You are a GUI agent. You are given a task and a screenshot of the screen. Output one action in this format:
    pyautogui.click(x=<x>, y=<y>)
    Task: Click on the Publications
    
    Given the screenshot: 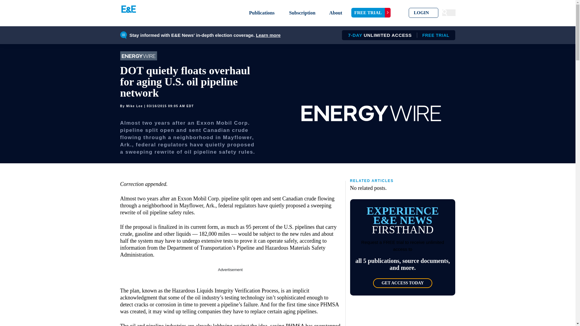 What is the action you would take?
    pyautogui.click(x=302, y=13)
    